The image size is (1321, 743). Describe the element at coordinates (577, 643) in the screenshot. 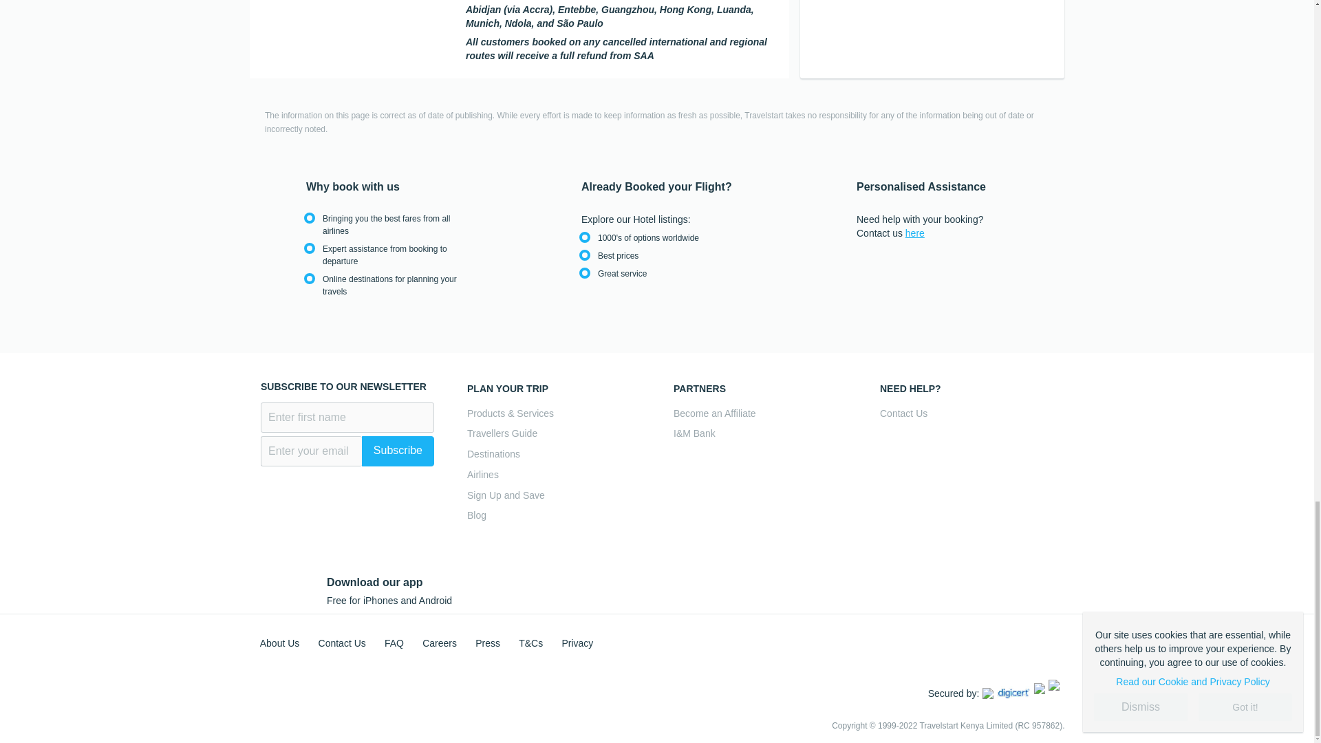

I see `Privacy` at that location.